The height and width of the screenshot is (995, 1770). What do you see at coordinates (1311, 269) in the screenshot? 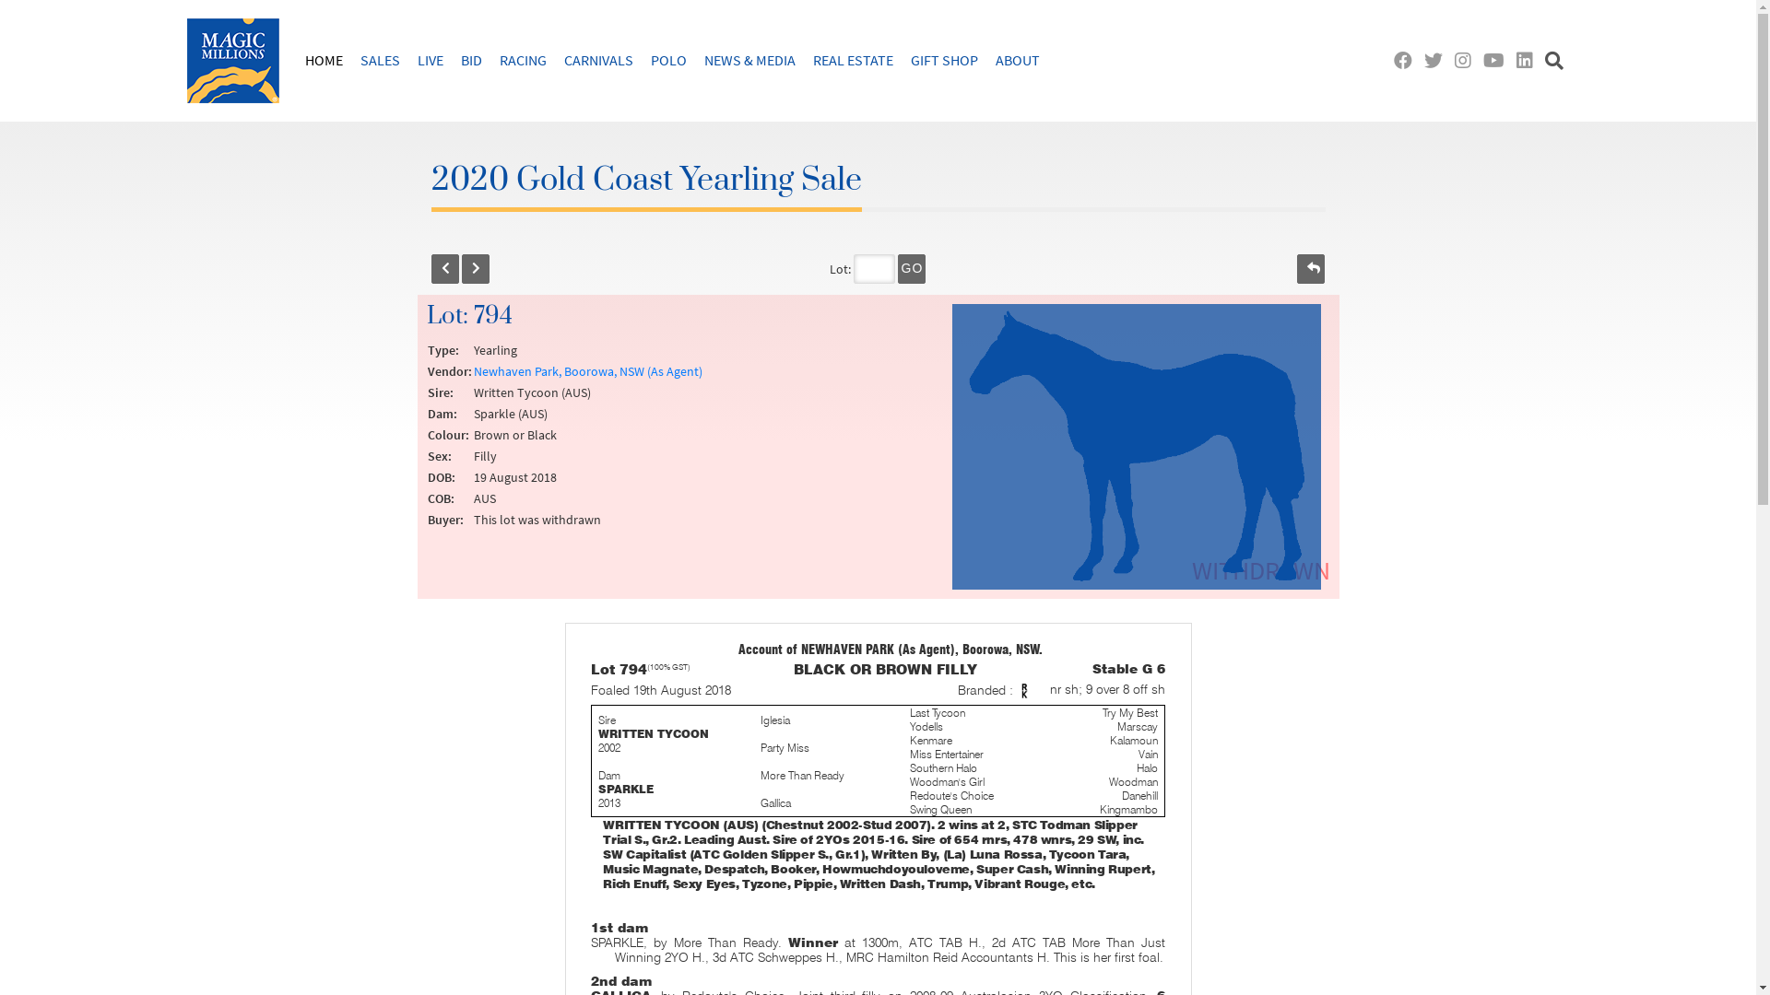
I see `Return to Listing` at bounding box center [1311, 269].